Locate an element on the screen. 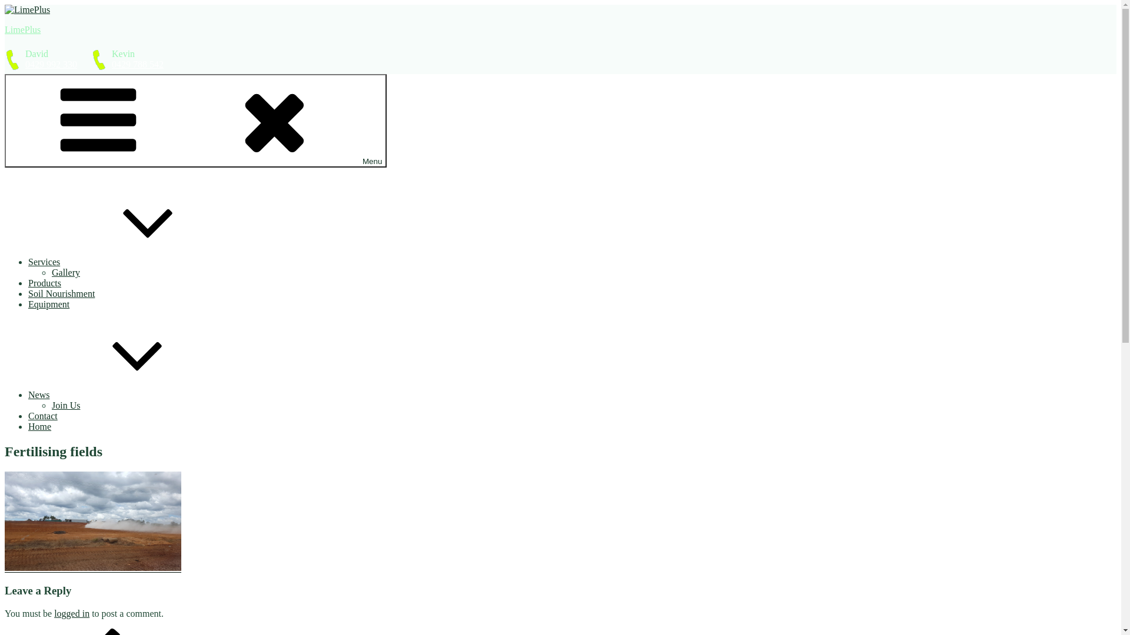  Equipment is located at coordinates (49, 304).